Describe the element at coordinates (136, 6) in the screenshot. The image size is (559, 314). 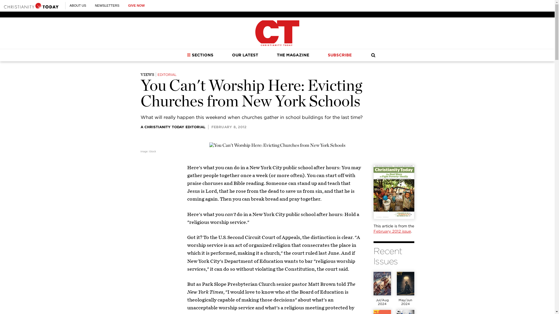
I see `GIVE NOW` at that location.